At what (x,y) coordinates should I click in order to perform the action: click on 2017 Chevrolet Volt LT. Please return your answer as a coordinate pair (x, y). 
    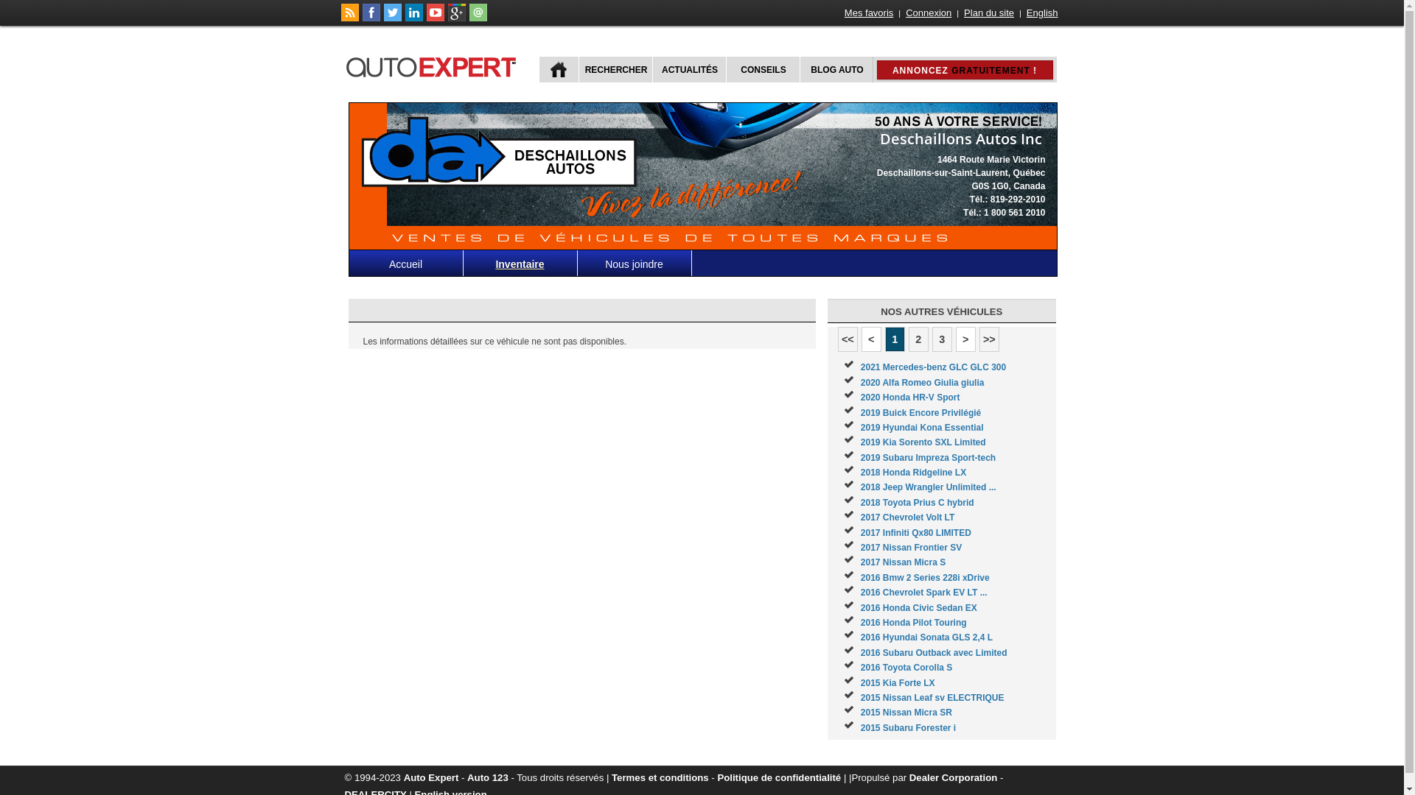
    Looking at the image, I should click on (908, 517).